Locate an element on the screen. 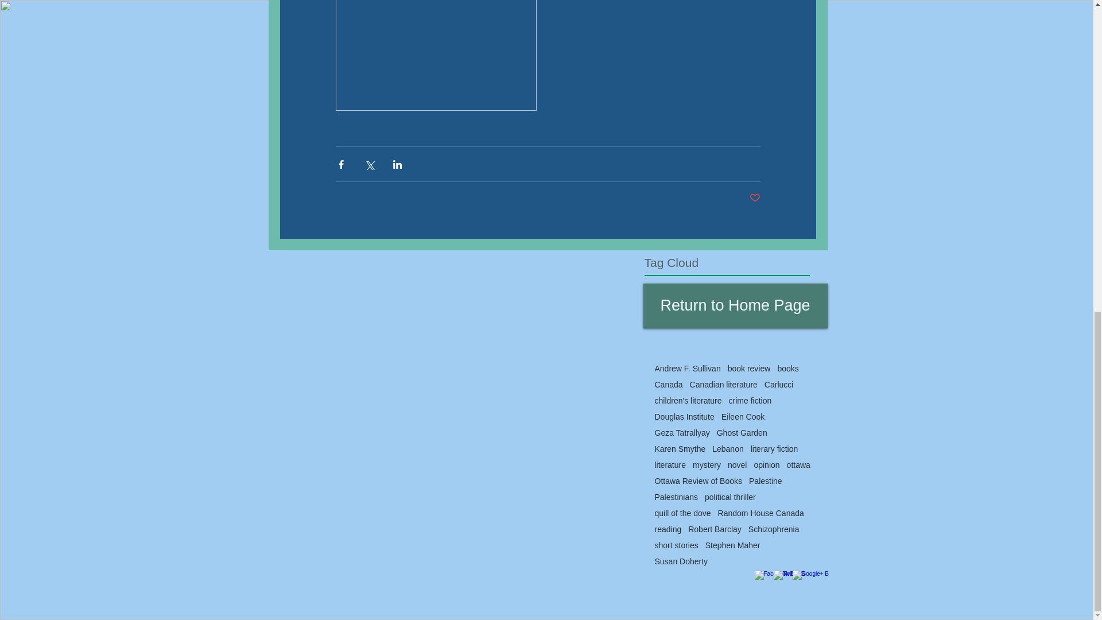 This screenshot has height=620, width=1102. ottawa is located at coordinates (798, 465).